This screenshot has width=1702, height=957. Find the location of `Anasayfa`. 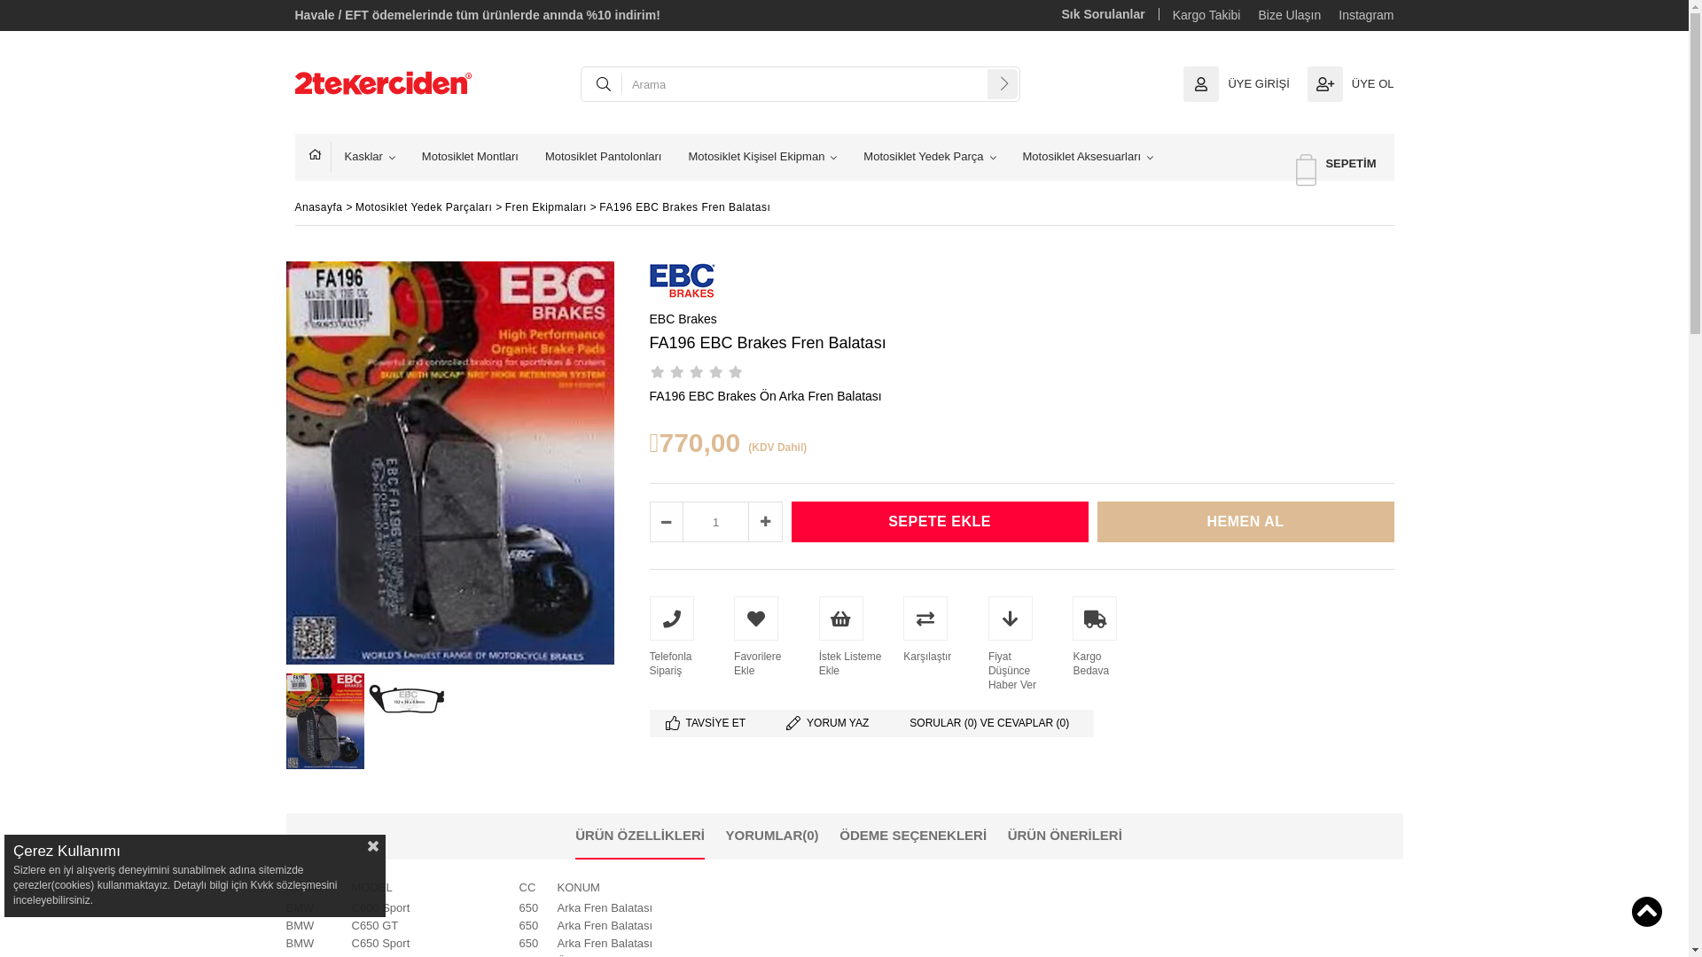

Anasayfa is located at coordinates (320, 207).